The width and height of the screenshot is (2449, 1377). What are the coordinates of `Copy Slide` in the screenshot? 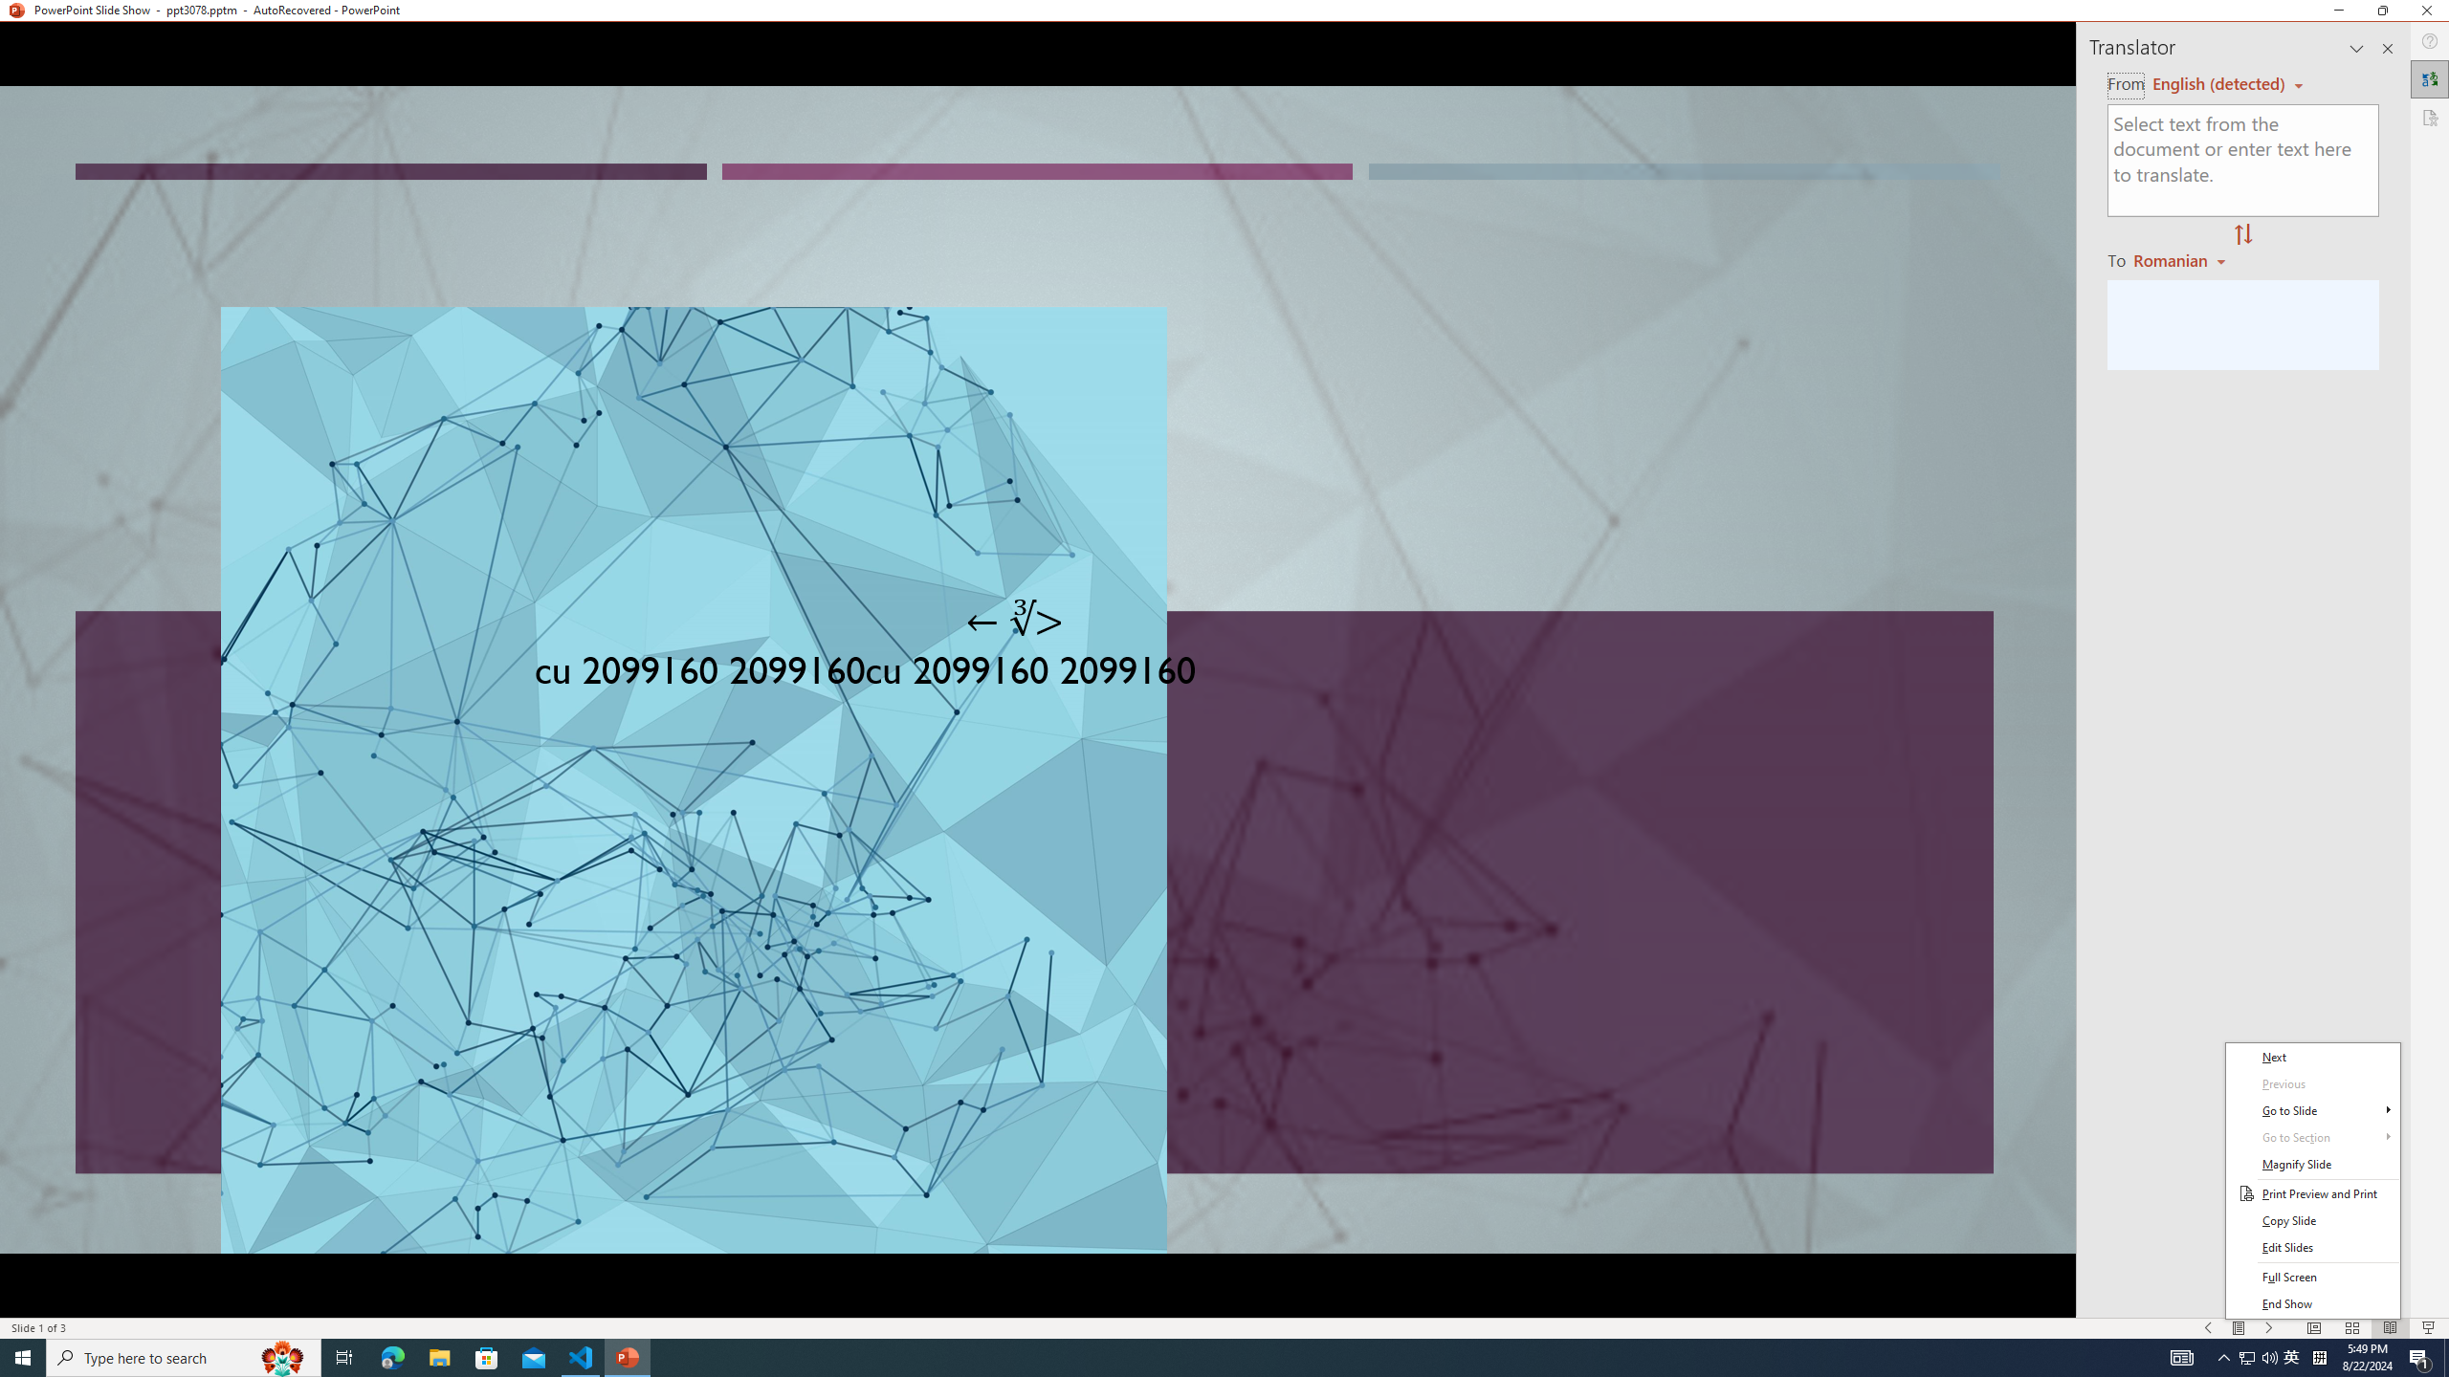 It's located at (2313, 1220).